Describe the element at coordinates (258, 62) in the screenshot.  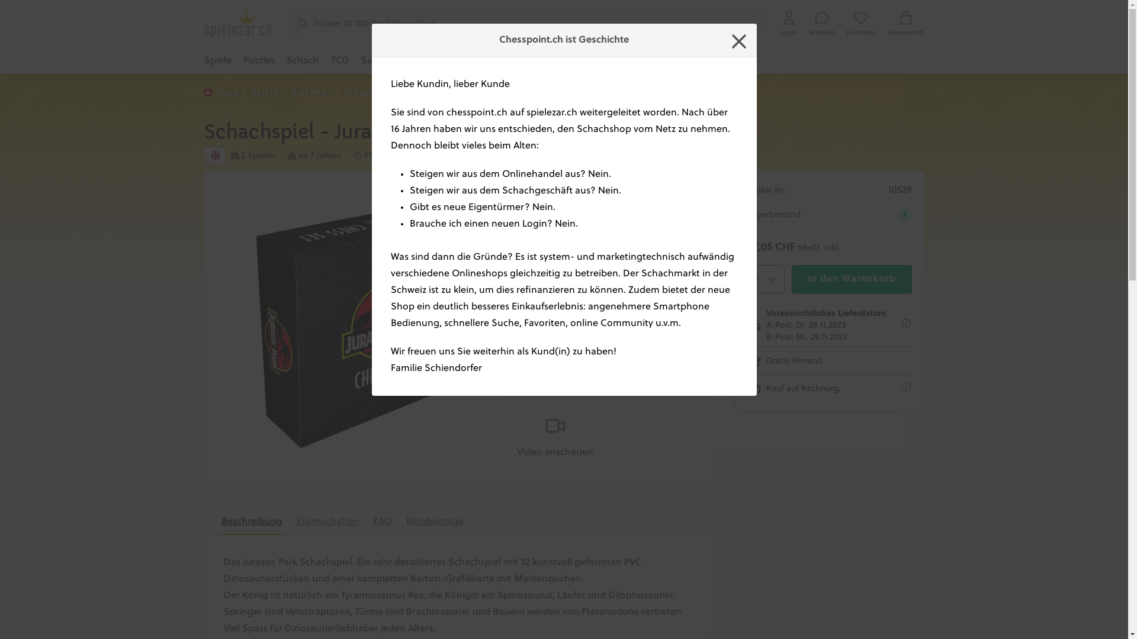
I see `Puzzles` at that location.